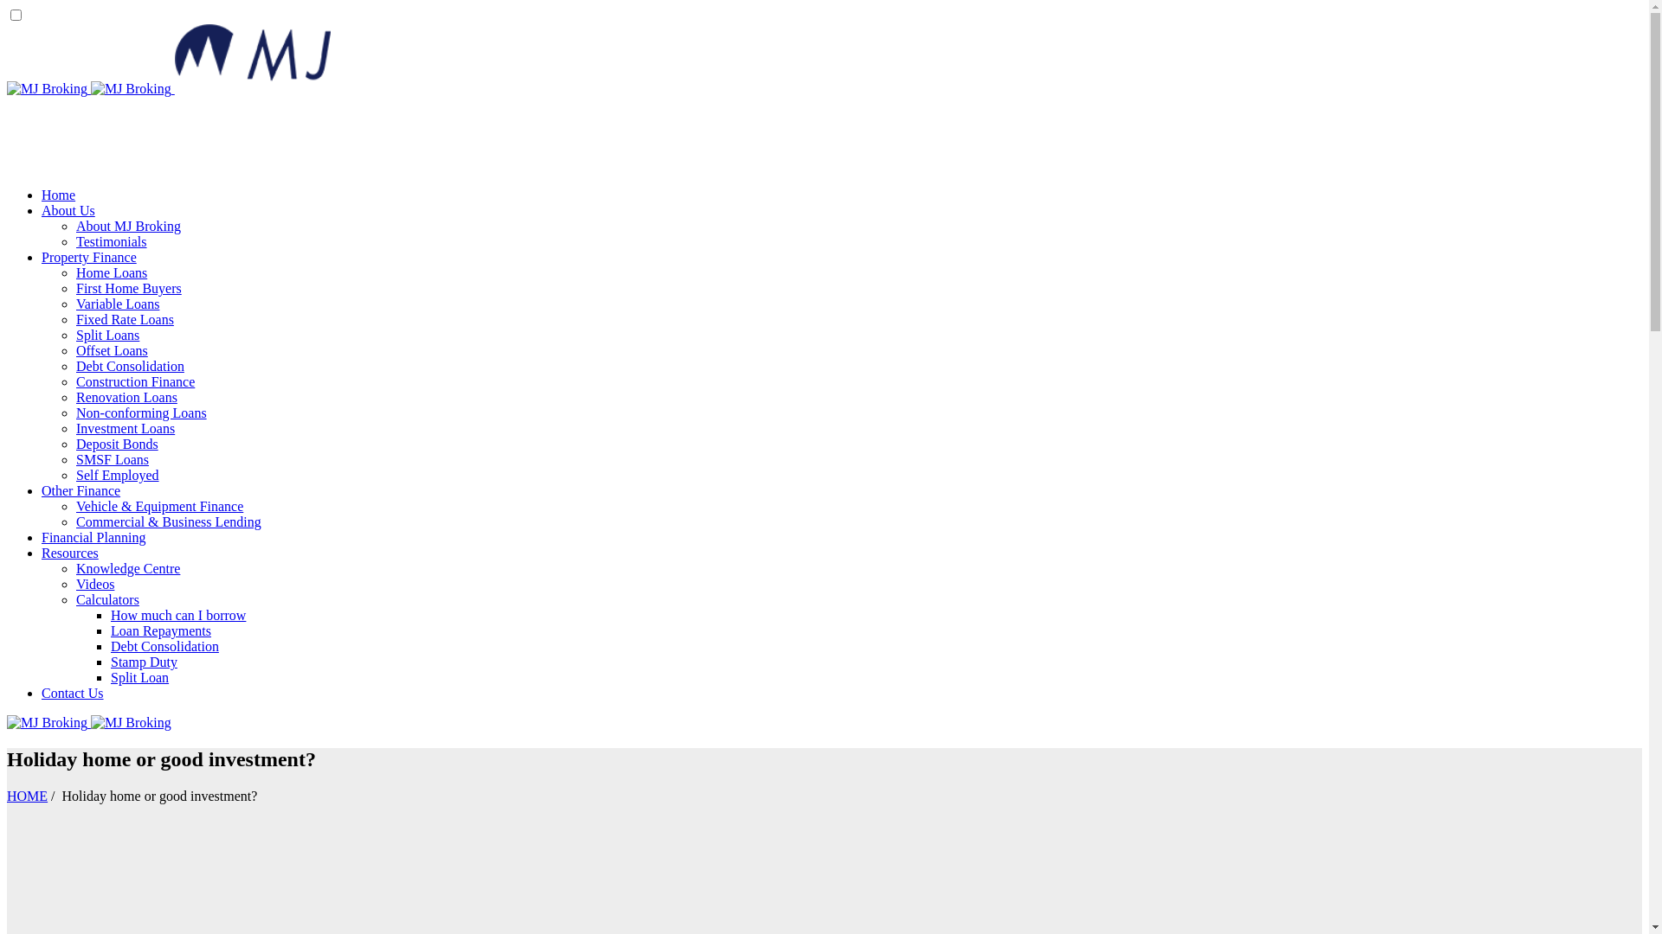 Image resolution: width=1662 pixels, height=934 pixels. What do you see at coordinates (28, 796) in the screenshot?
I see `HOME` at bounding box center [28, 796].